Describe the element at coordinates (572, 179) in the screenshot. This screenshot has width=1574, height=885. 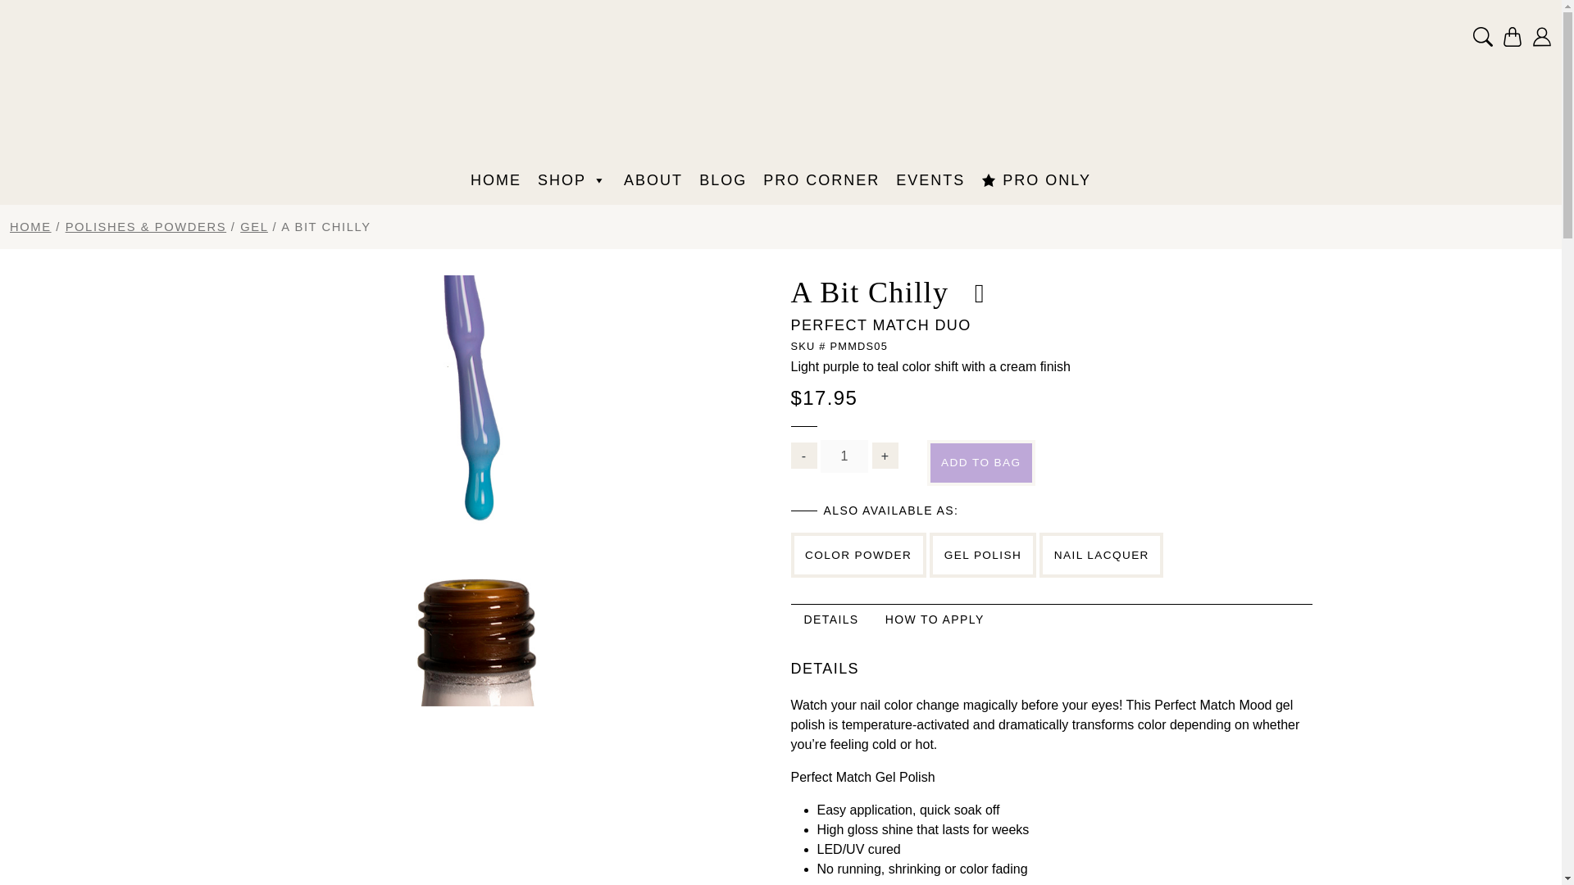
I see `1` at that location.